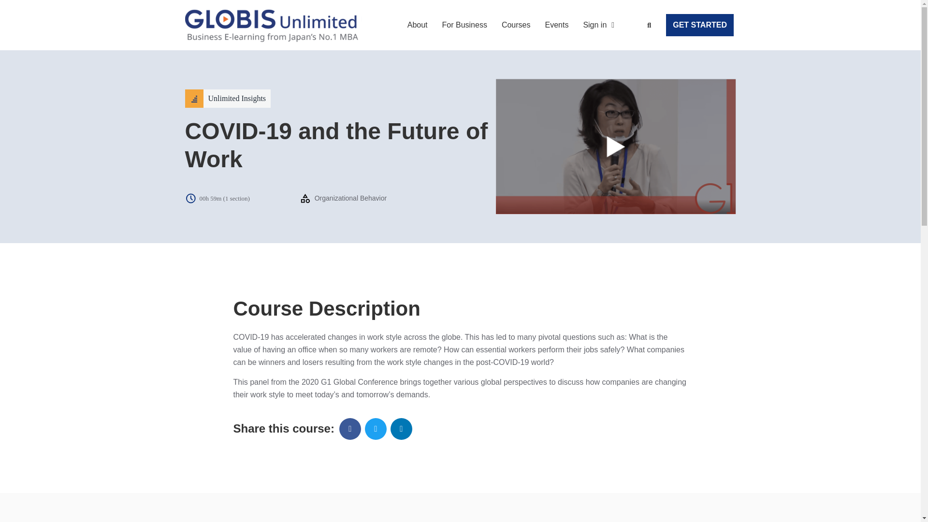 Image resolution: width=928 pixels, height=522 pixels. What do you see at coordinates (465, 25) in the screenshot?
I see `For Business` at bounding box center [465, 25].